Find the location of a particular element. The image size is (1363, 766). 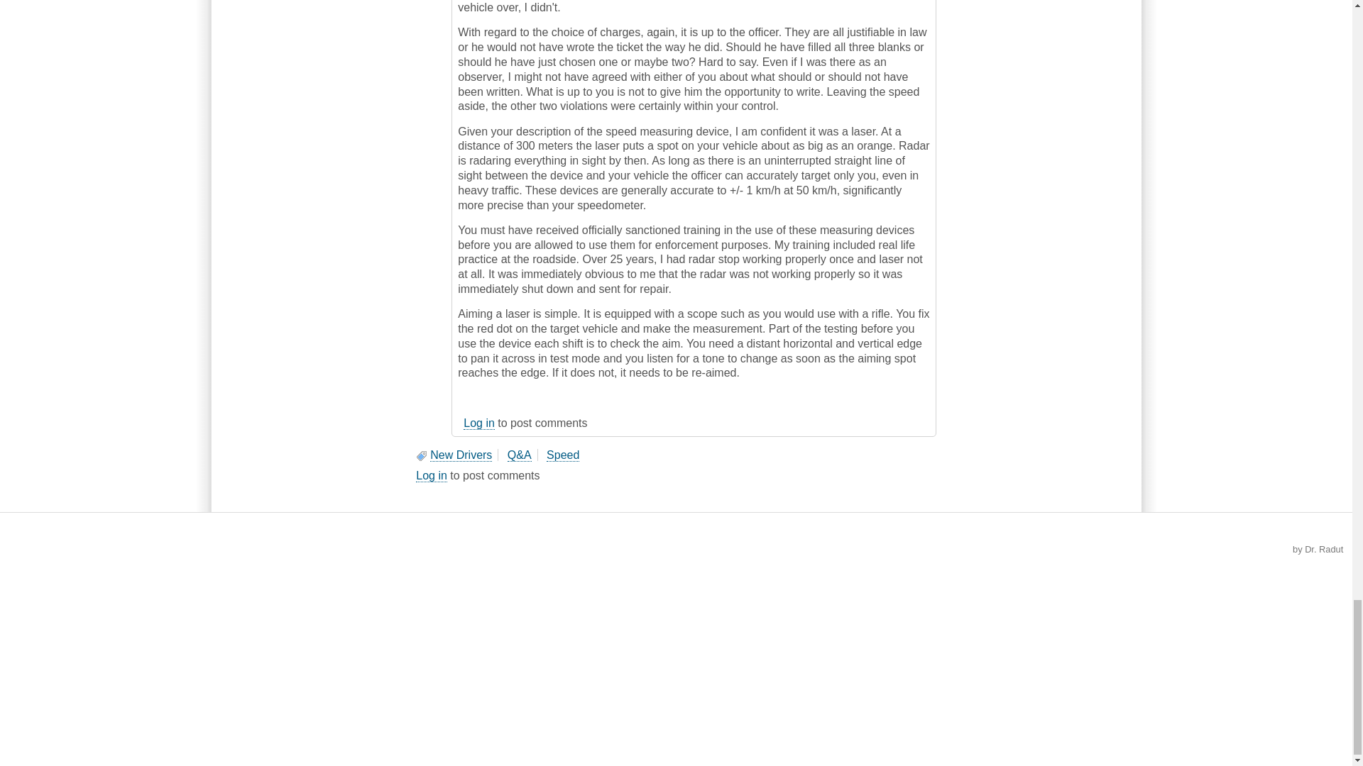

by Dr. Radut is located at coordinates (1318, 549).